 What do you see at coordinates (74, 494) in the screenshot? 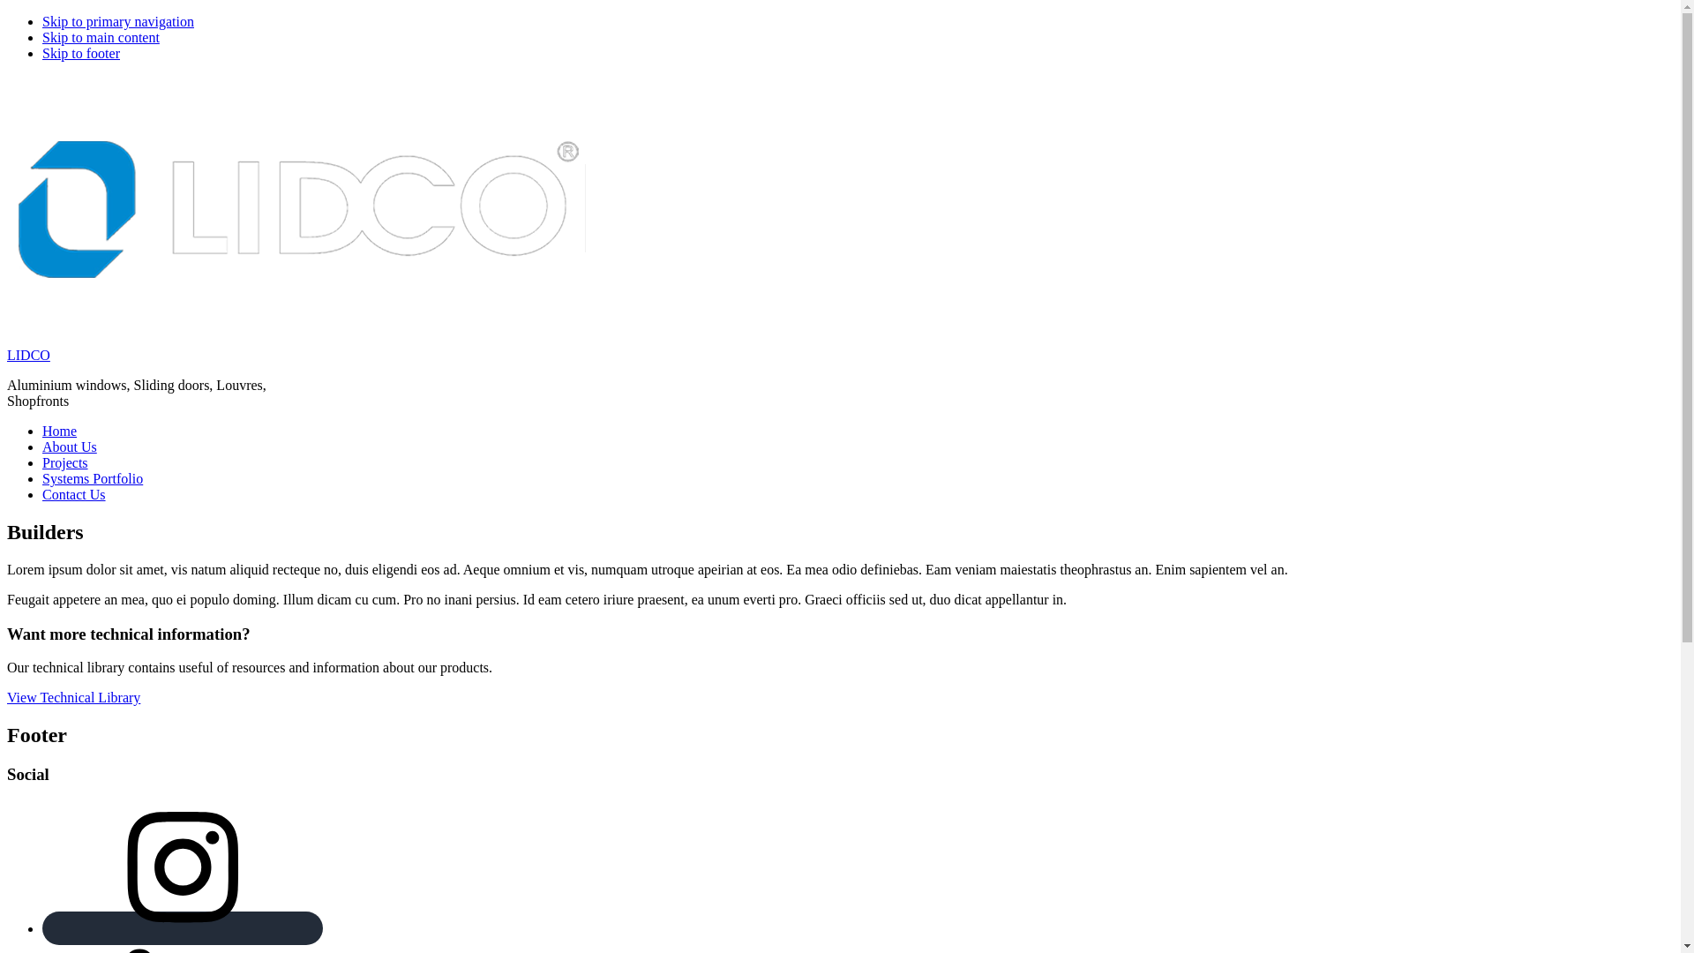
I see `Contact Us` at bounding box center [74, 494].